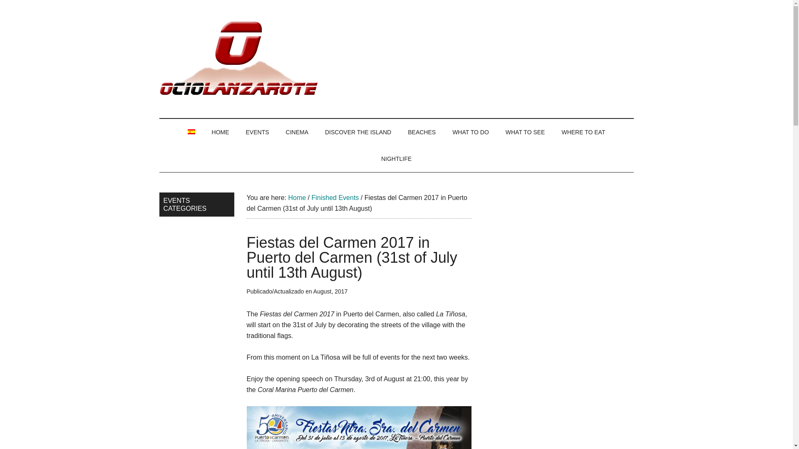 Image resolution: width=799 pixels, height=449 pixels. Describe the element at coordinates (358, 132) in the screenshot. I see `DISCOVER THE ISLAND` at that location.